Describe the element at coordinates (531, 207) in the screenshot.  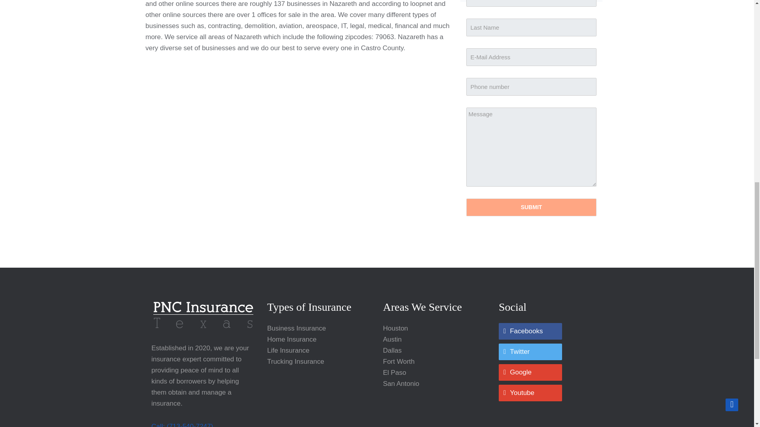
I see `Submit` at that location.